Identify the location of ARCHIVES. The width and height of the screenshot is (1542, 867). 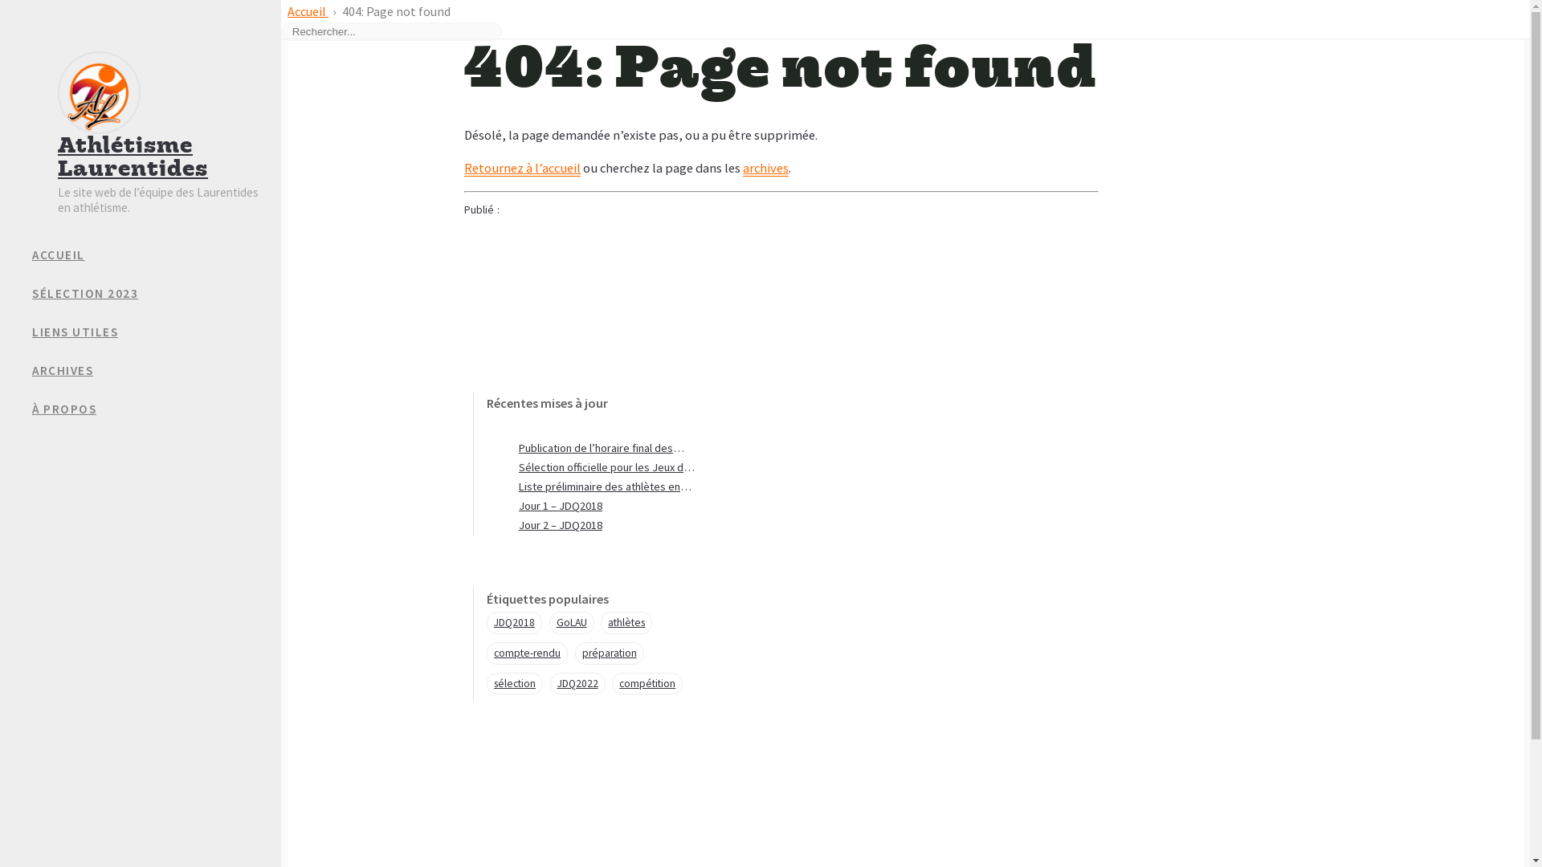
(157, 371).